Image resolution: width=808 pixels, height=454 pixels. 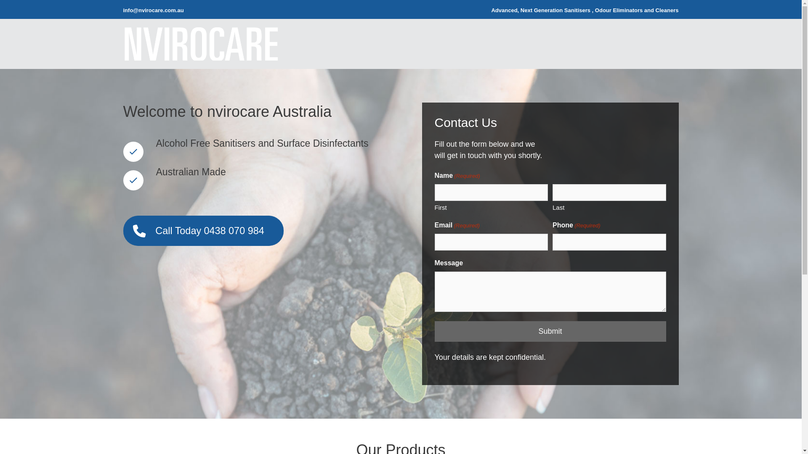 I want to click on Submit, so click(x=550, y=331).